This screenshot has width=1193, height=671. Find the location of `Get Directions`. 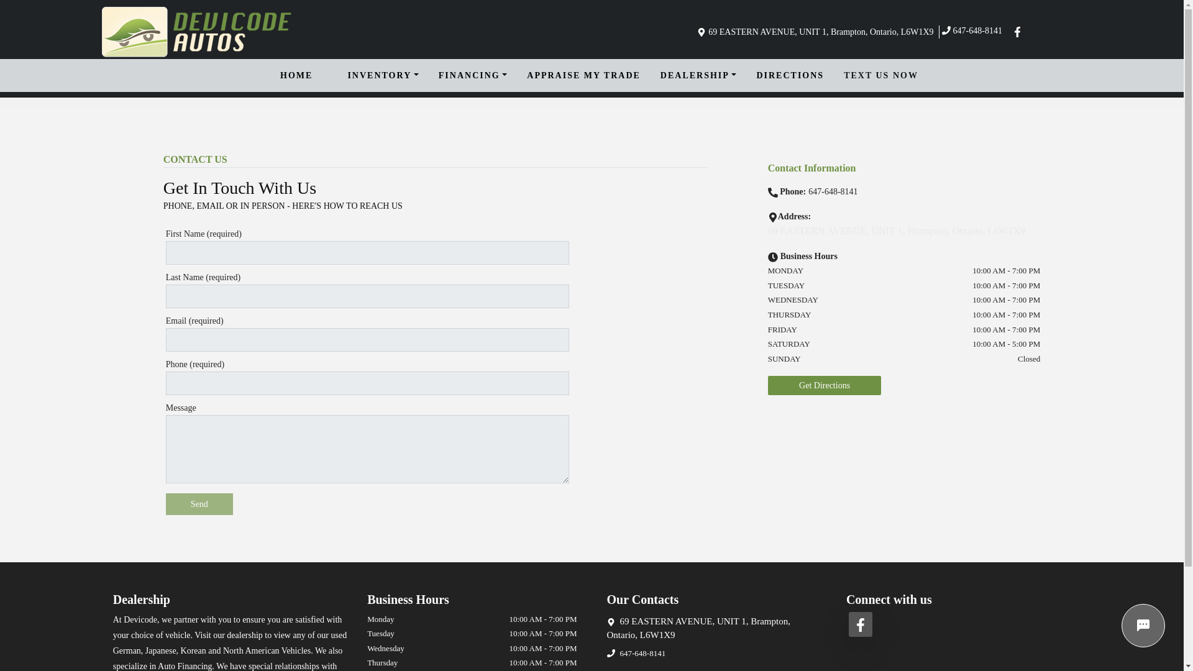

Get Directions is located at coordinates (825, 385).